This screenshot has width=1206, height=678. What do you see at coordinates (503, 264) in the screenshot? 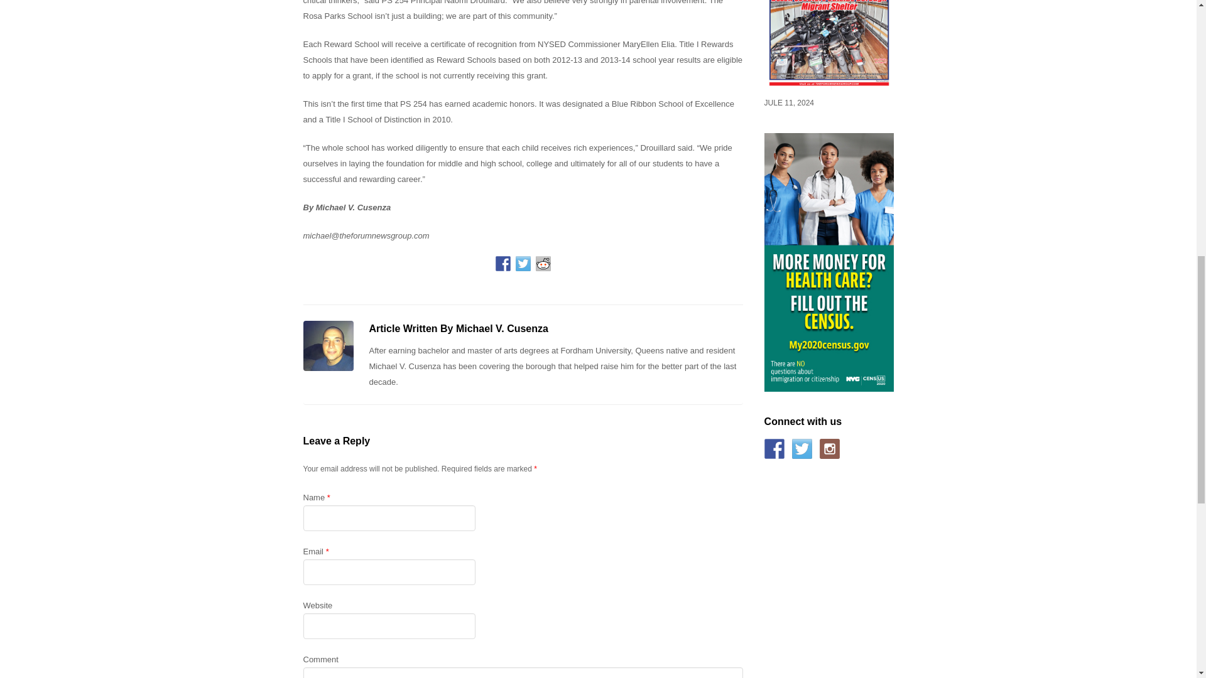
I see `Share on Facebook` at bounding box center [503, 264].